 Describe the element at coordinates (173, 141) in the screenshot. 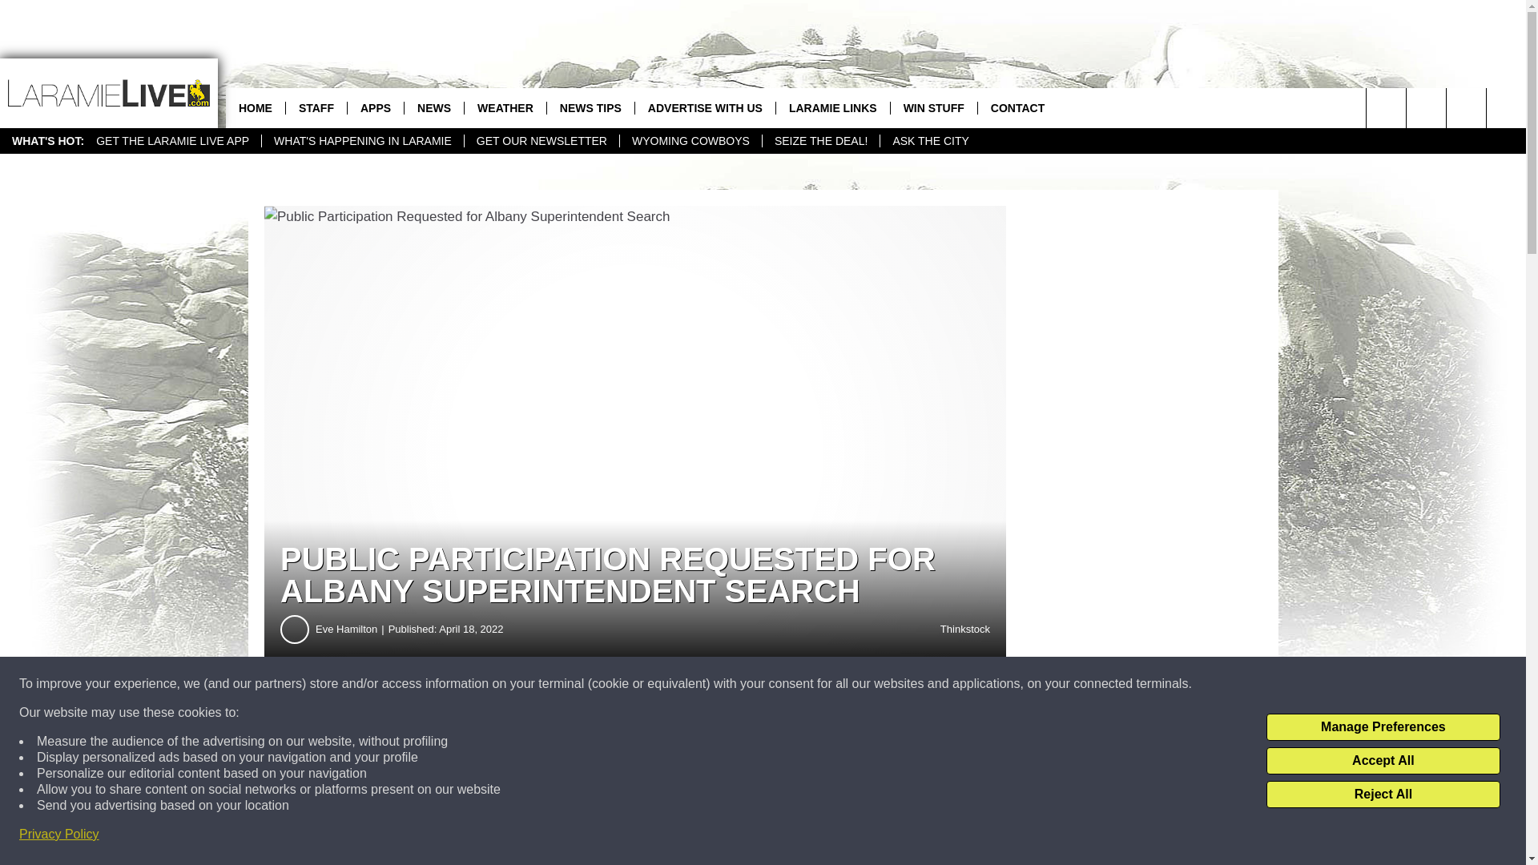

I see `GET THE LARAMIE LIVE APP` at that location.